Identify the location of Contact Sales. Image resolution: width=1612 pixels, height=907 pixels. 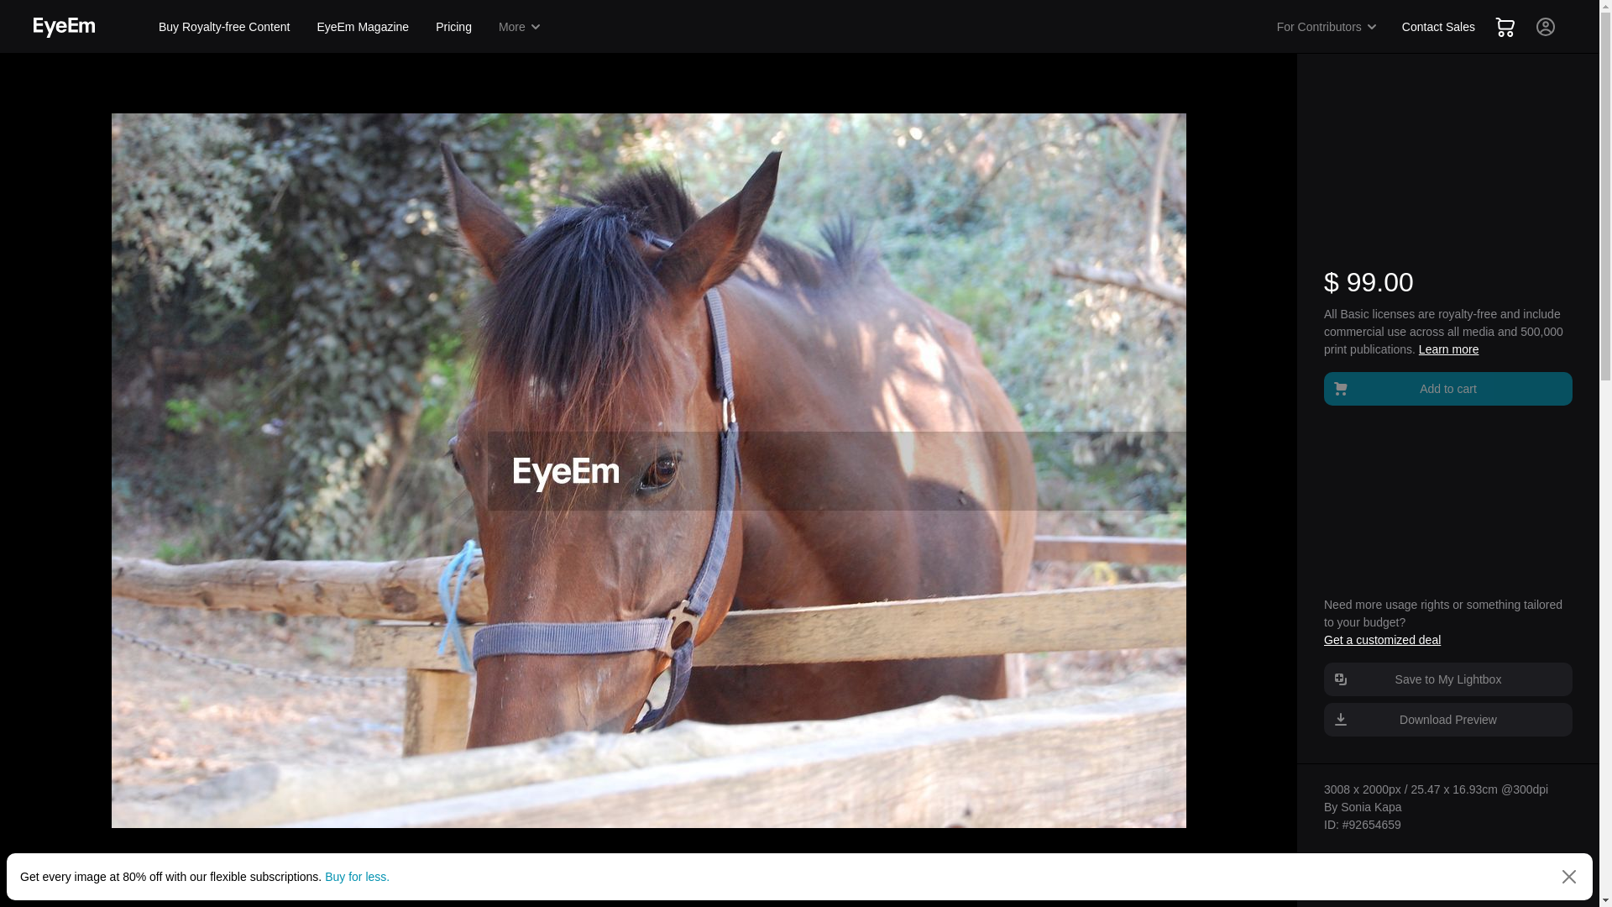
(1438, 26).